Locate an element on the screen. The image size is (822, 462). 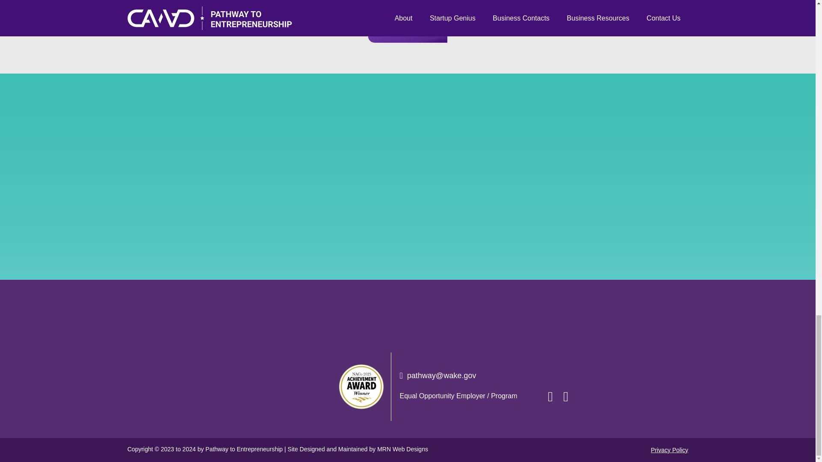
wpforms-submit is located at coordinates (408, 340).